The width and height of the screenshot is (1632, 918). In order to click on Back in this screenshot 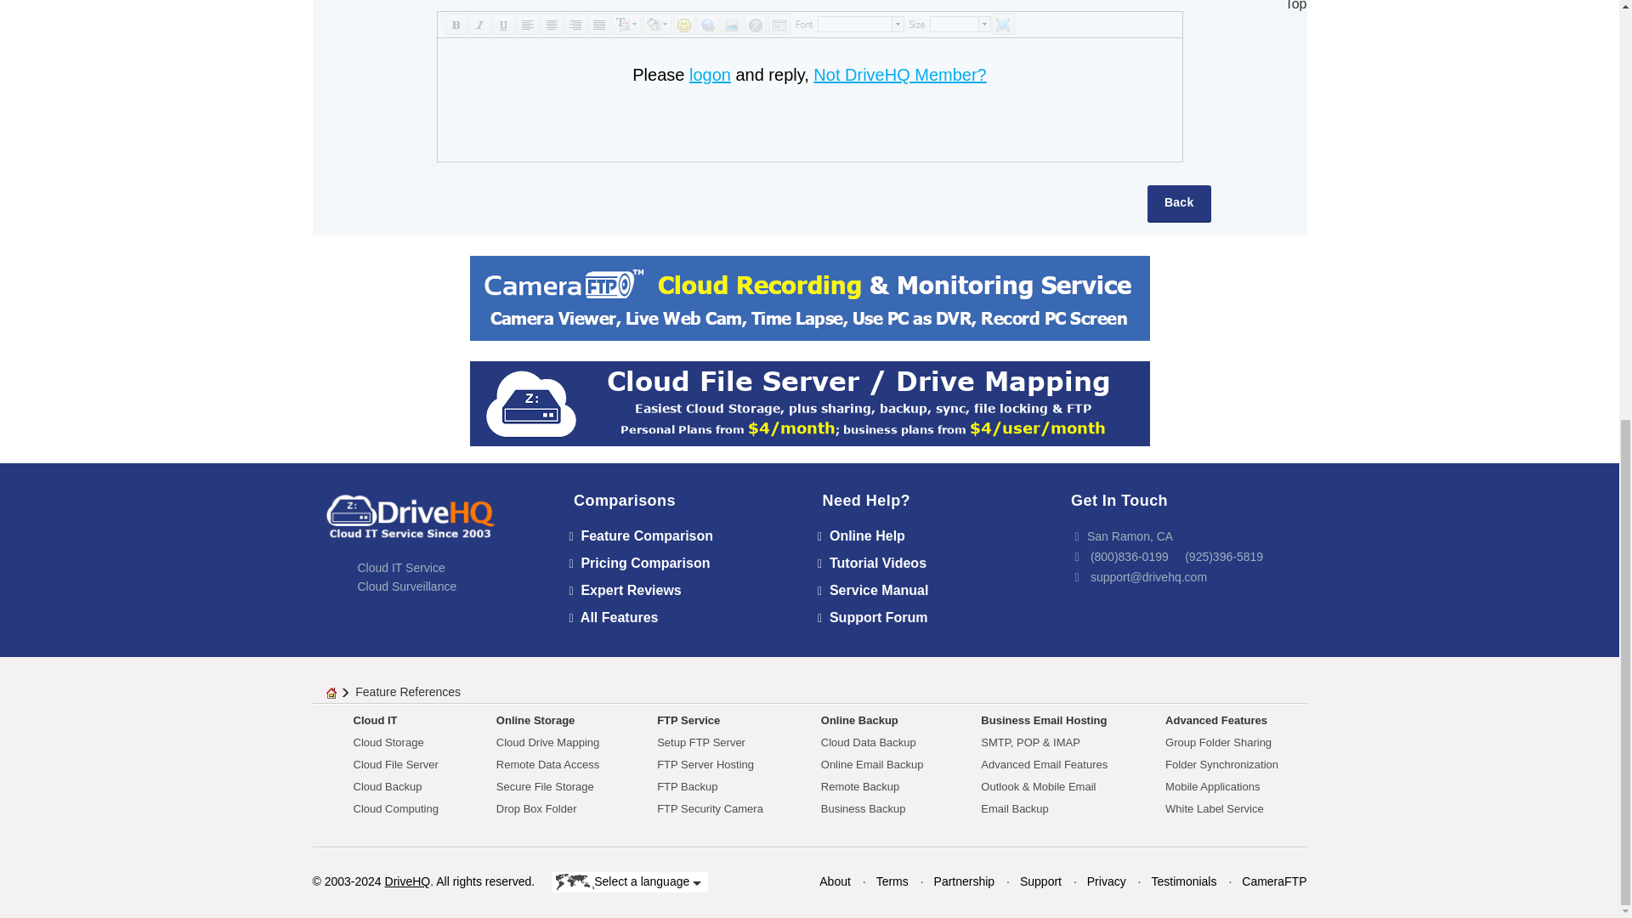, I will do `click(1178, 204)`.